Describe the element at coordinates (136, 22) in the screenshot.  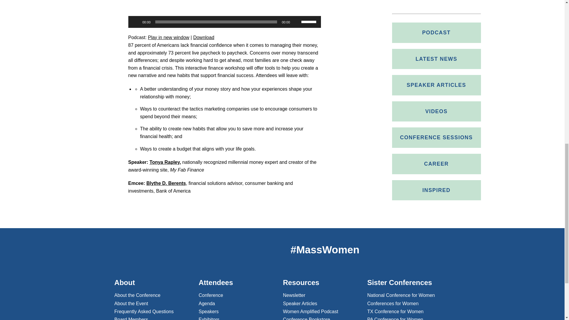
I see `Play` at that location.